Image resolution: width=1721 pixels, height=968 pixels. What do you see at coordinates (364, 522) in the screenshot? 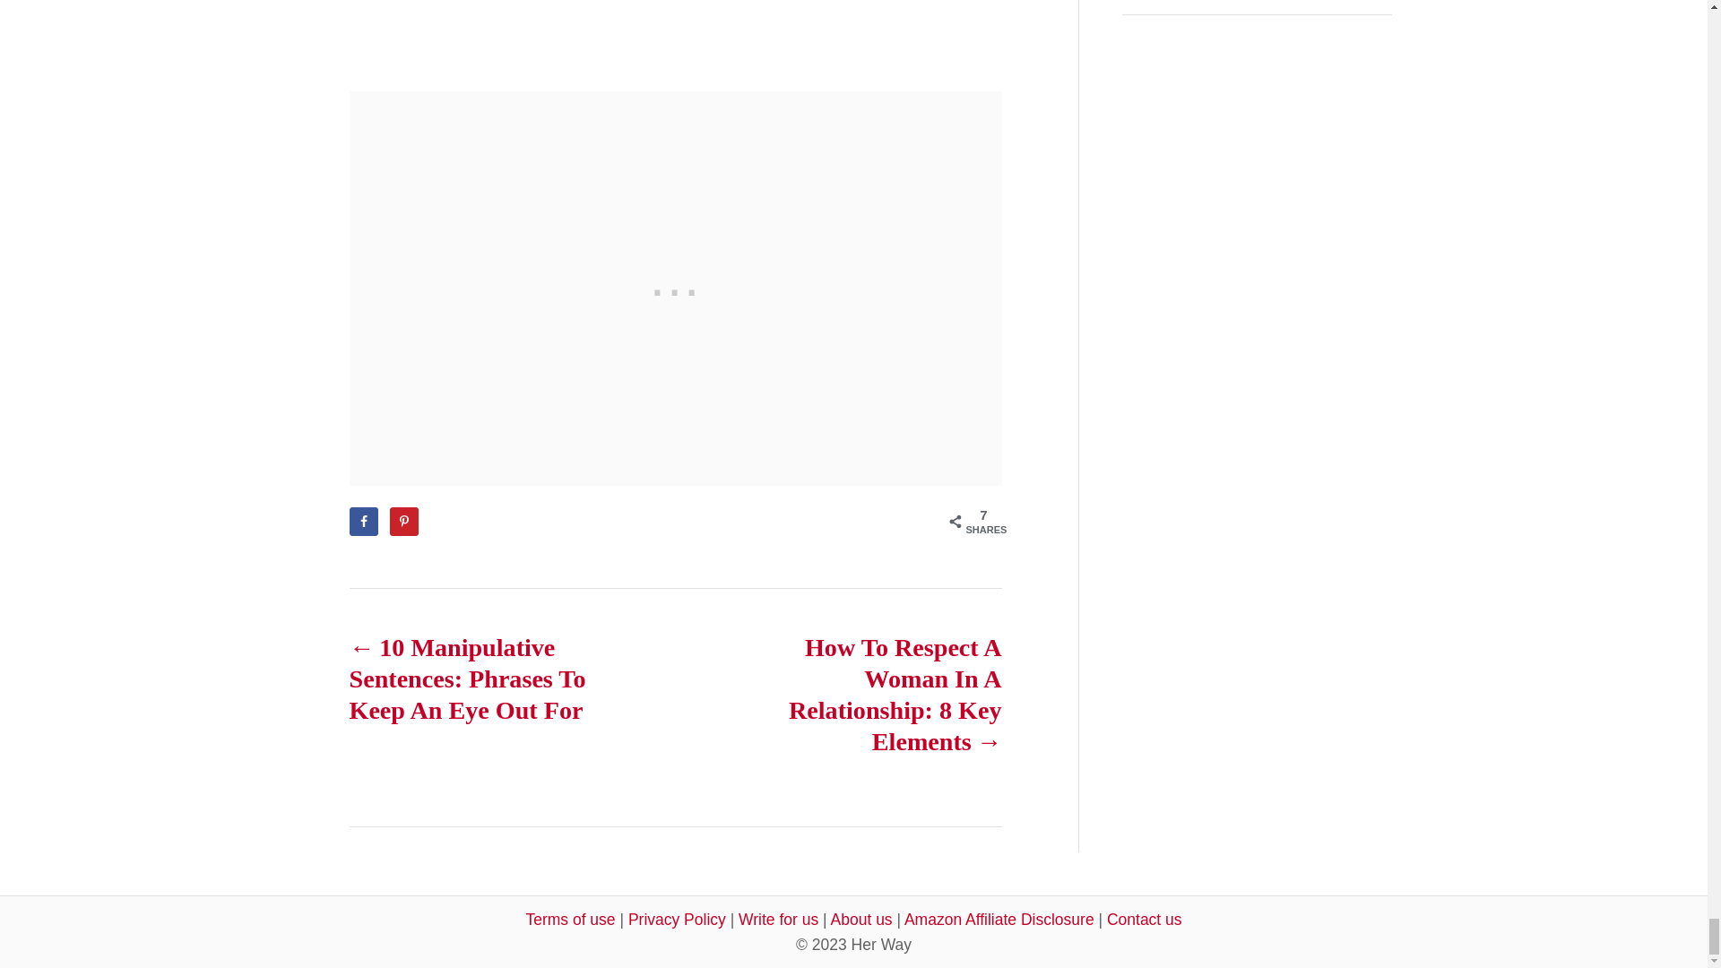
I see `Share on Facebook` at bounding box center [364, 522].